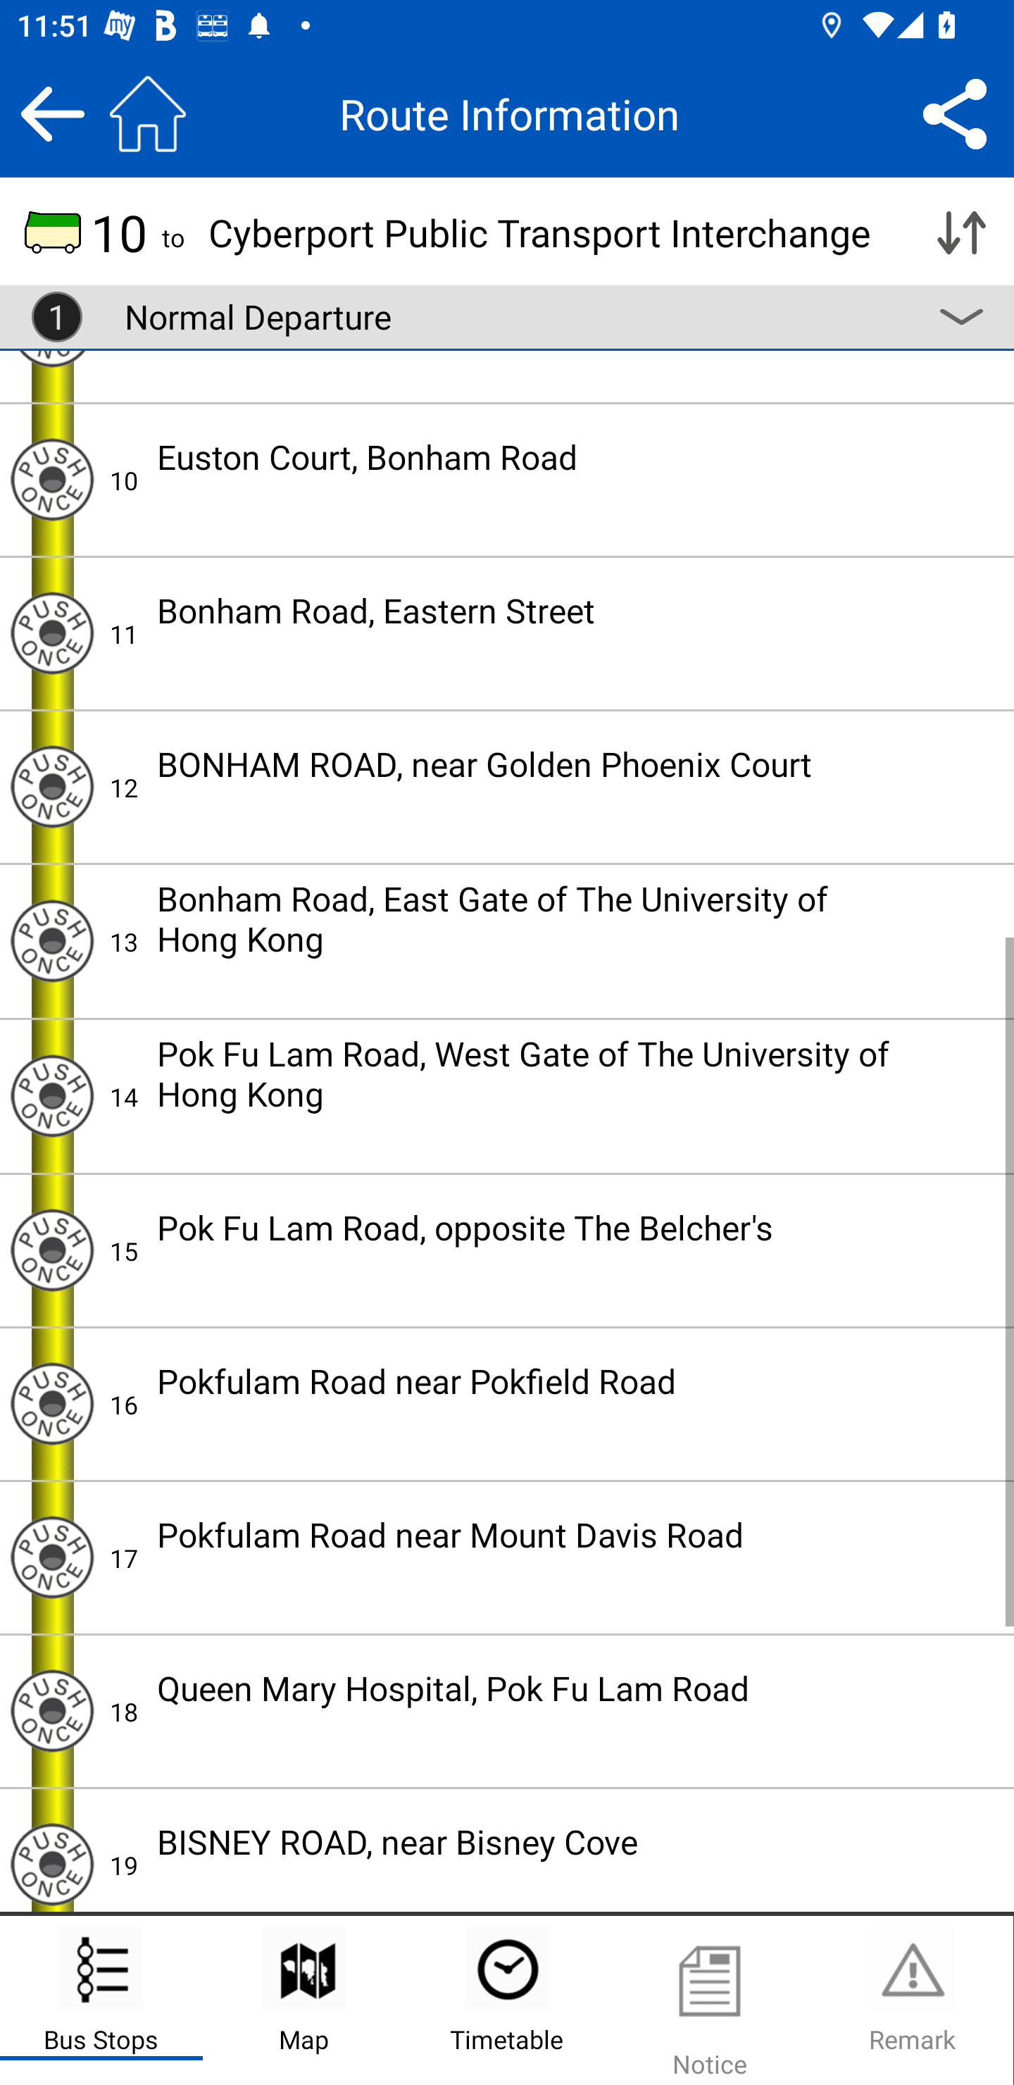 This screenshot has height=2085, width=1014. Describe the element at coordinates (960, 232) in the screenshot. I see `Reverse direction` at that location.